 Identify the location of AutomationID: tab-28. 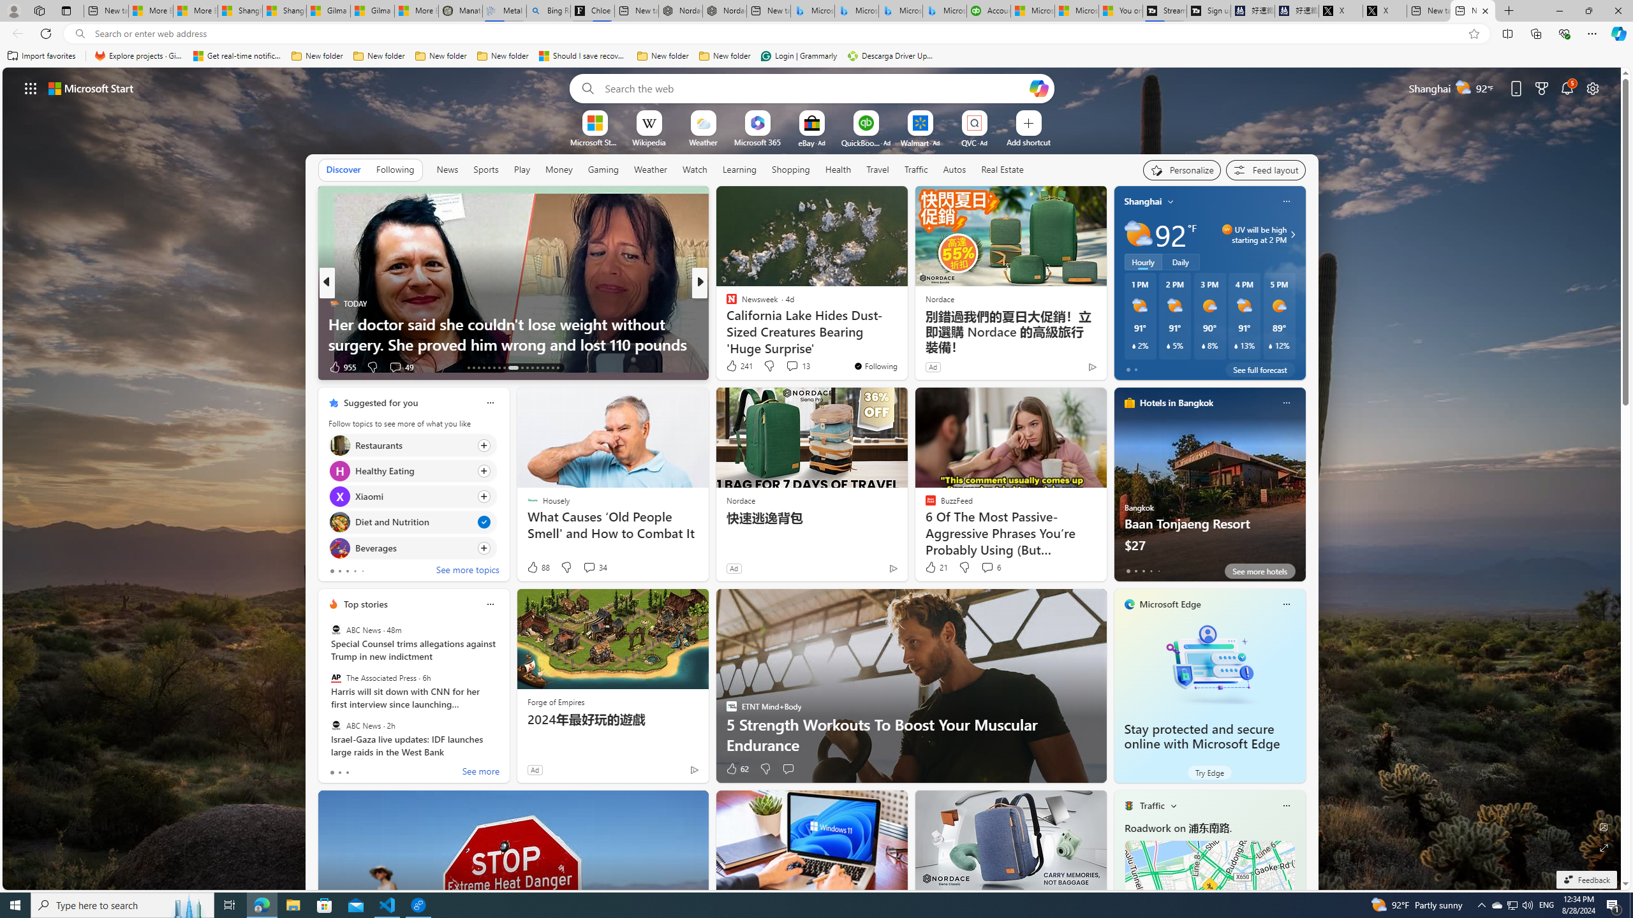
(552, 368).